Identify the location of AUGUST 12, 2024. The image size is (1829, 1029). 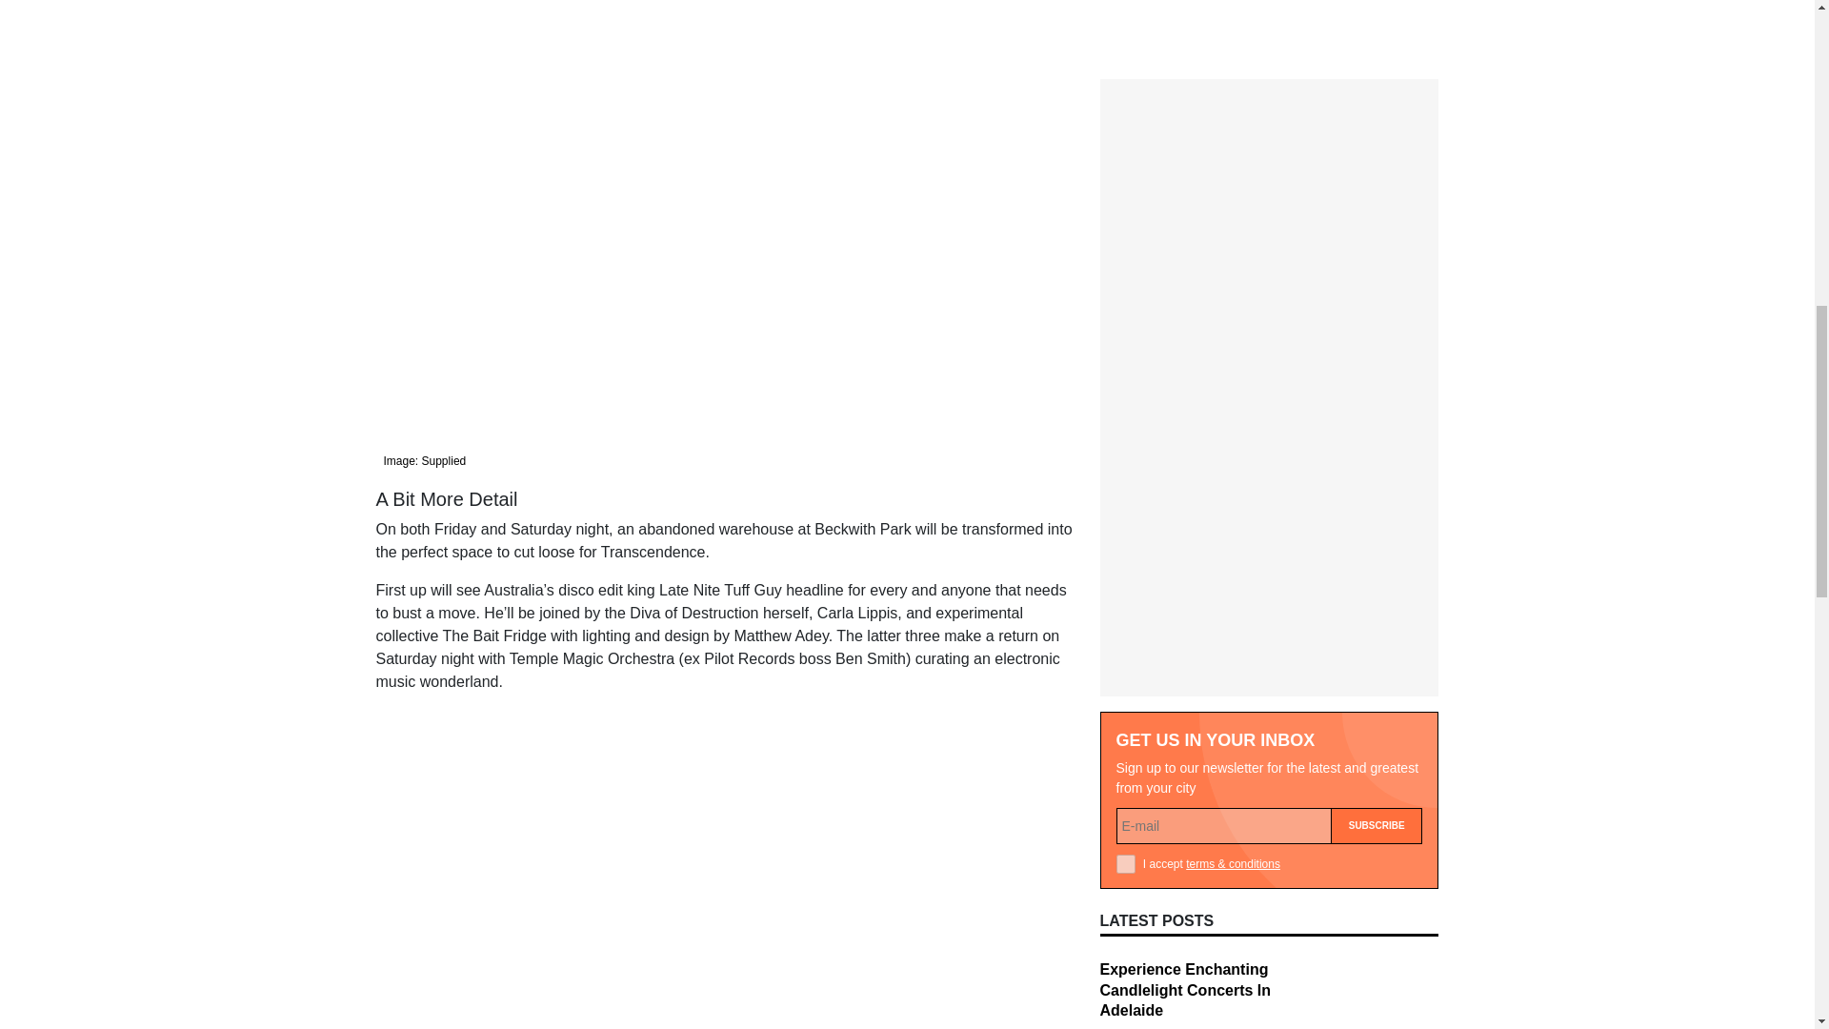
(1147, 656).